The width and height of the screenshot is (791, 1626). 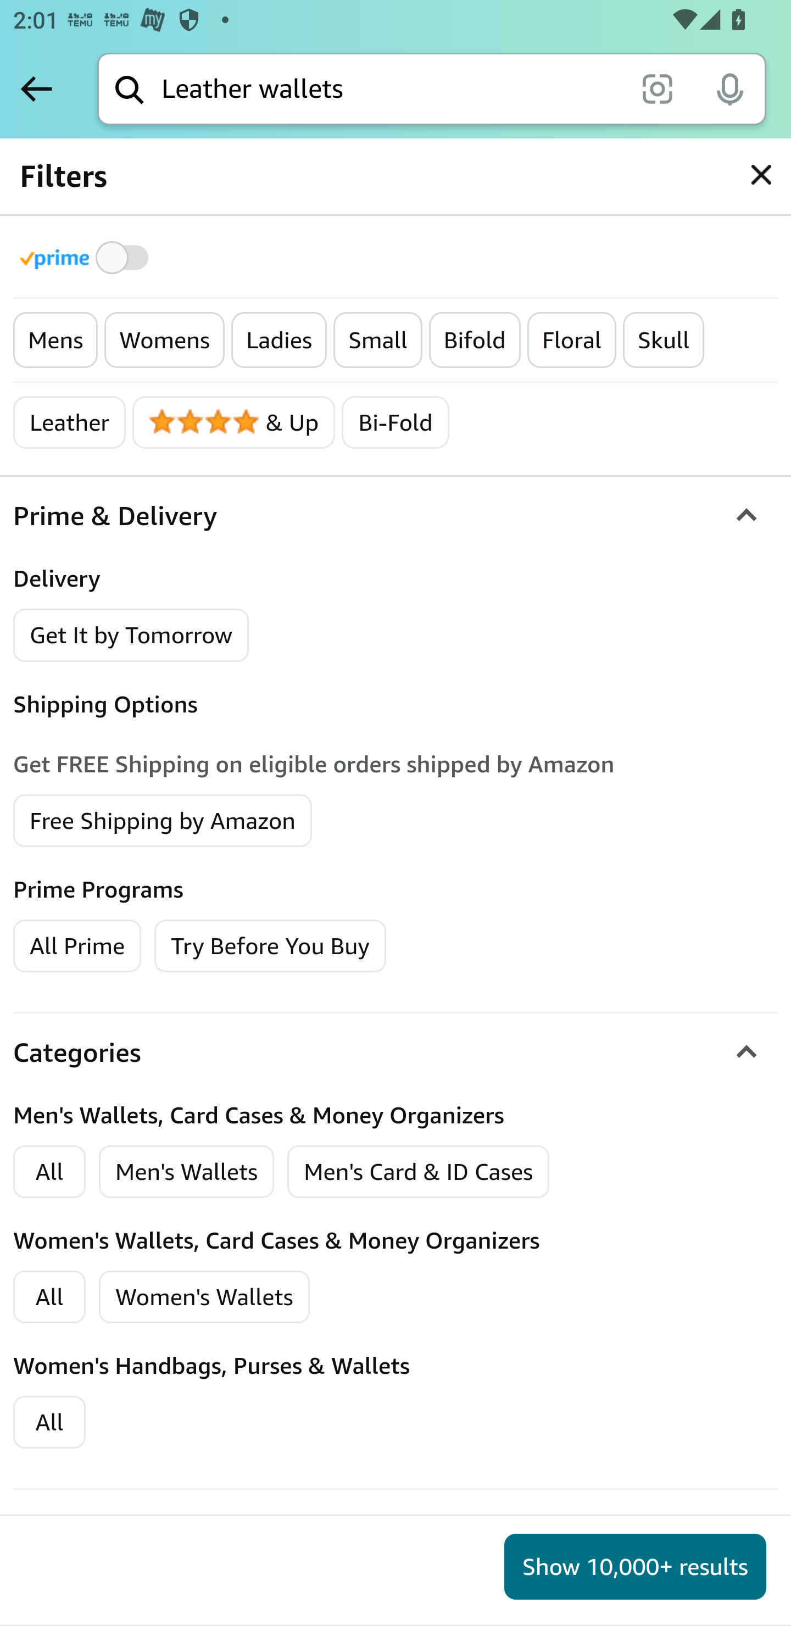 I want to click on Categories, so click(x=396, y=1052).